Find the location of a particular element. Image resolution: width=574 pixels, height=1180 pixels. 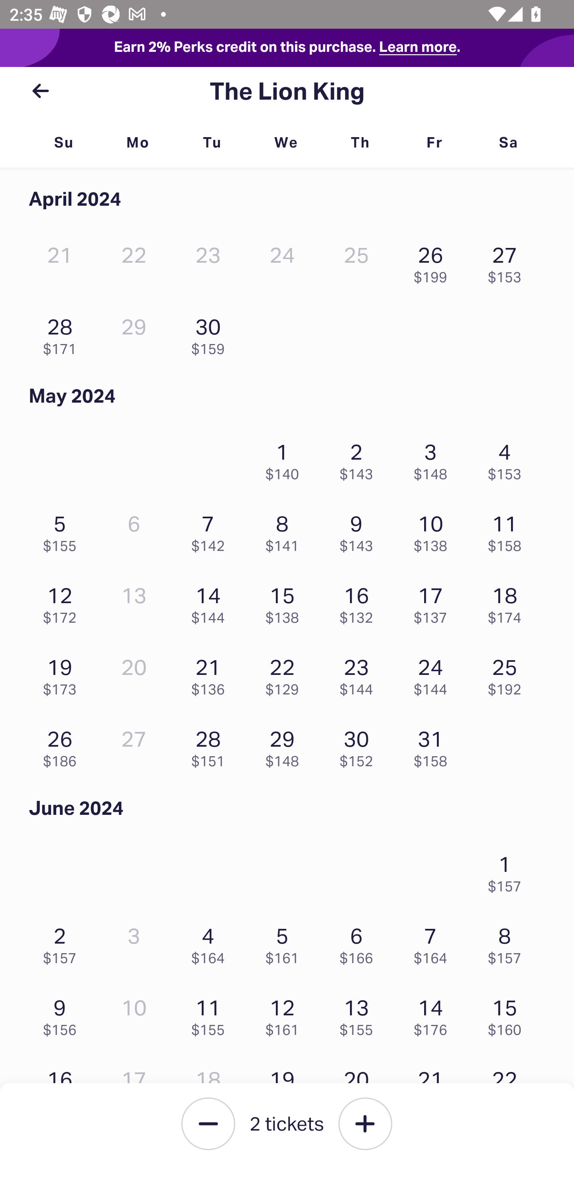

4 $164 is located at coordinates (211, 942).